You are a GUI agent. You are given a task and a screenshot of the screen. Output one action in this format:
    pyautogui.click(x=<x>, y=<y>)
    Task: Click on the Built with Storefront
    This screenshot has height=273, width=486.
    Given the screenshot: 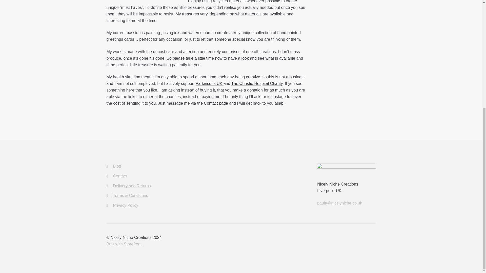 What is the action you would take?
    pyautogui.click(x=124, y=244)
    